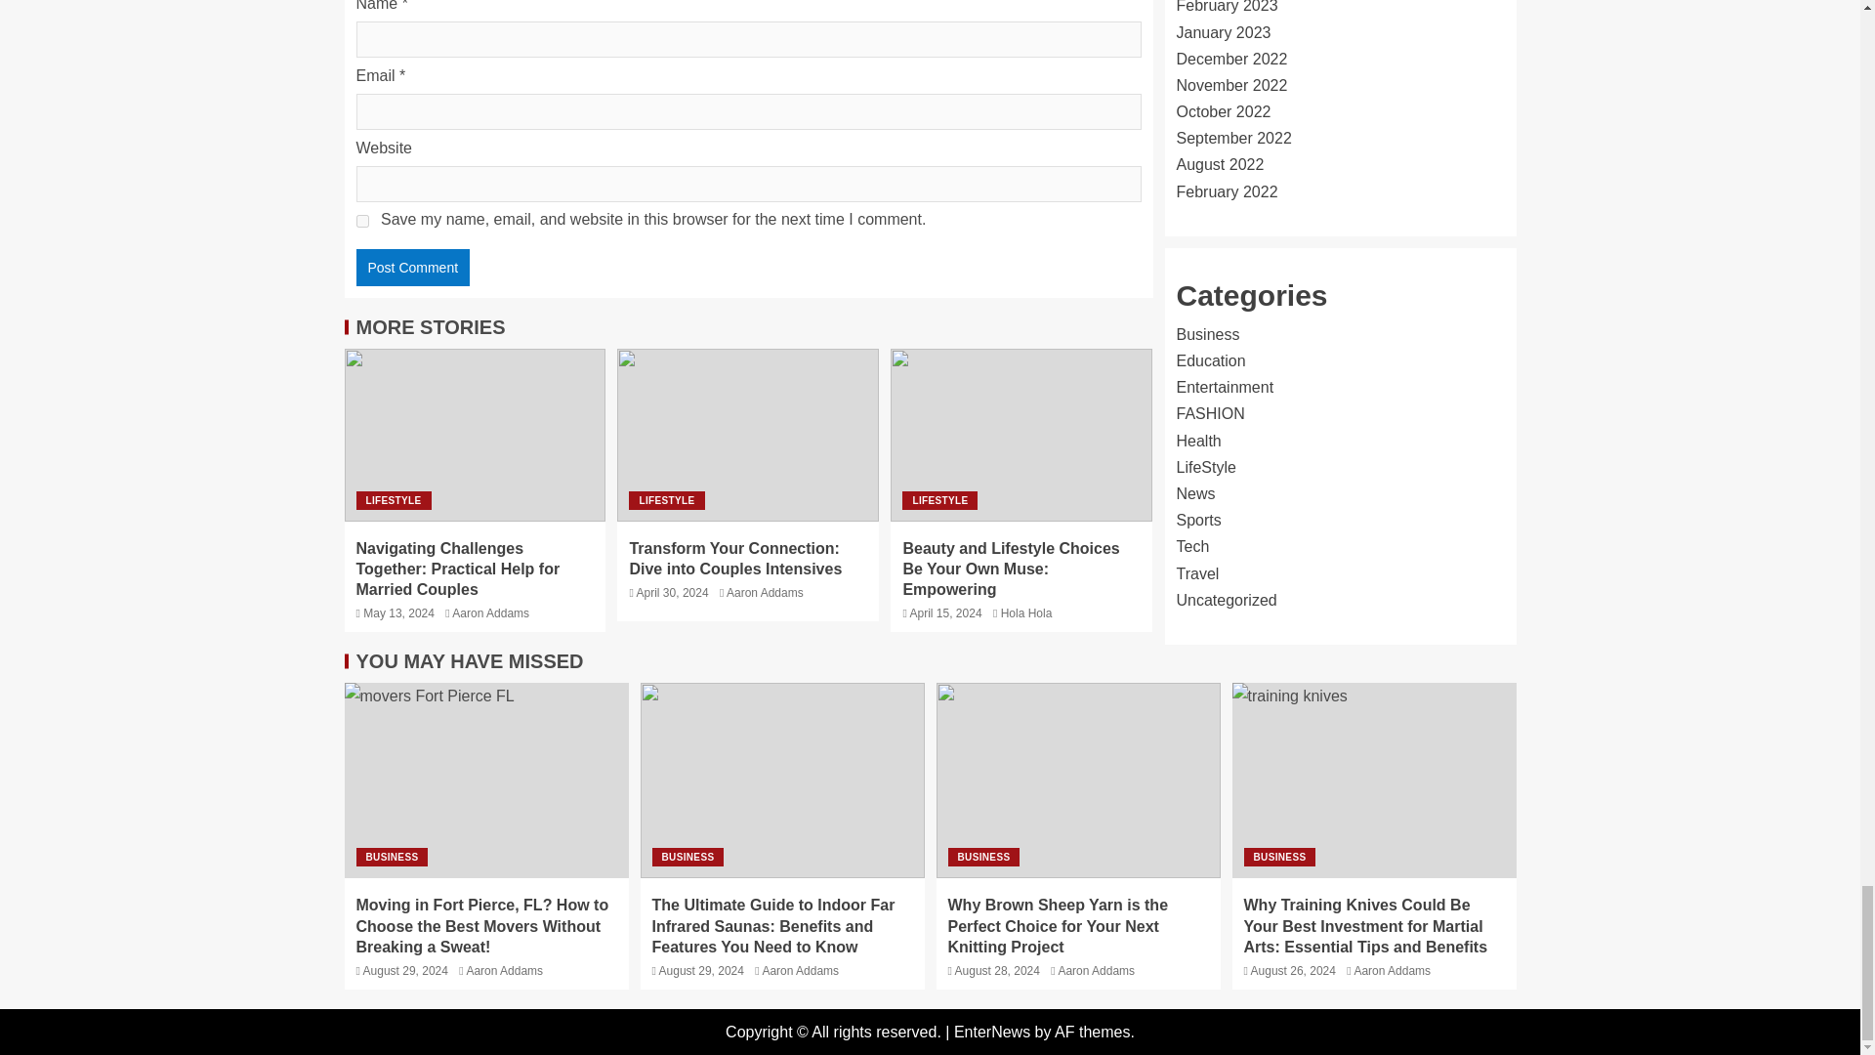 The height and width of the screenshot is (1055, 1875). I want to click on Post Comment, so click(412, 267).